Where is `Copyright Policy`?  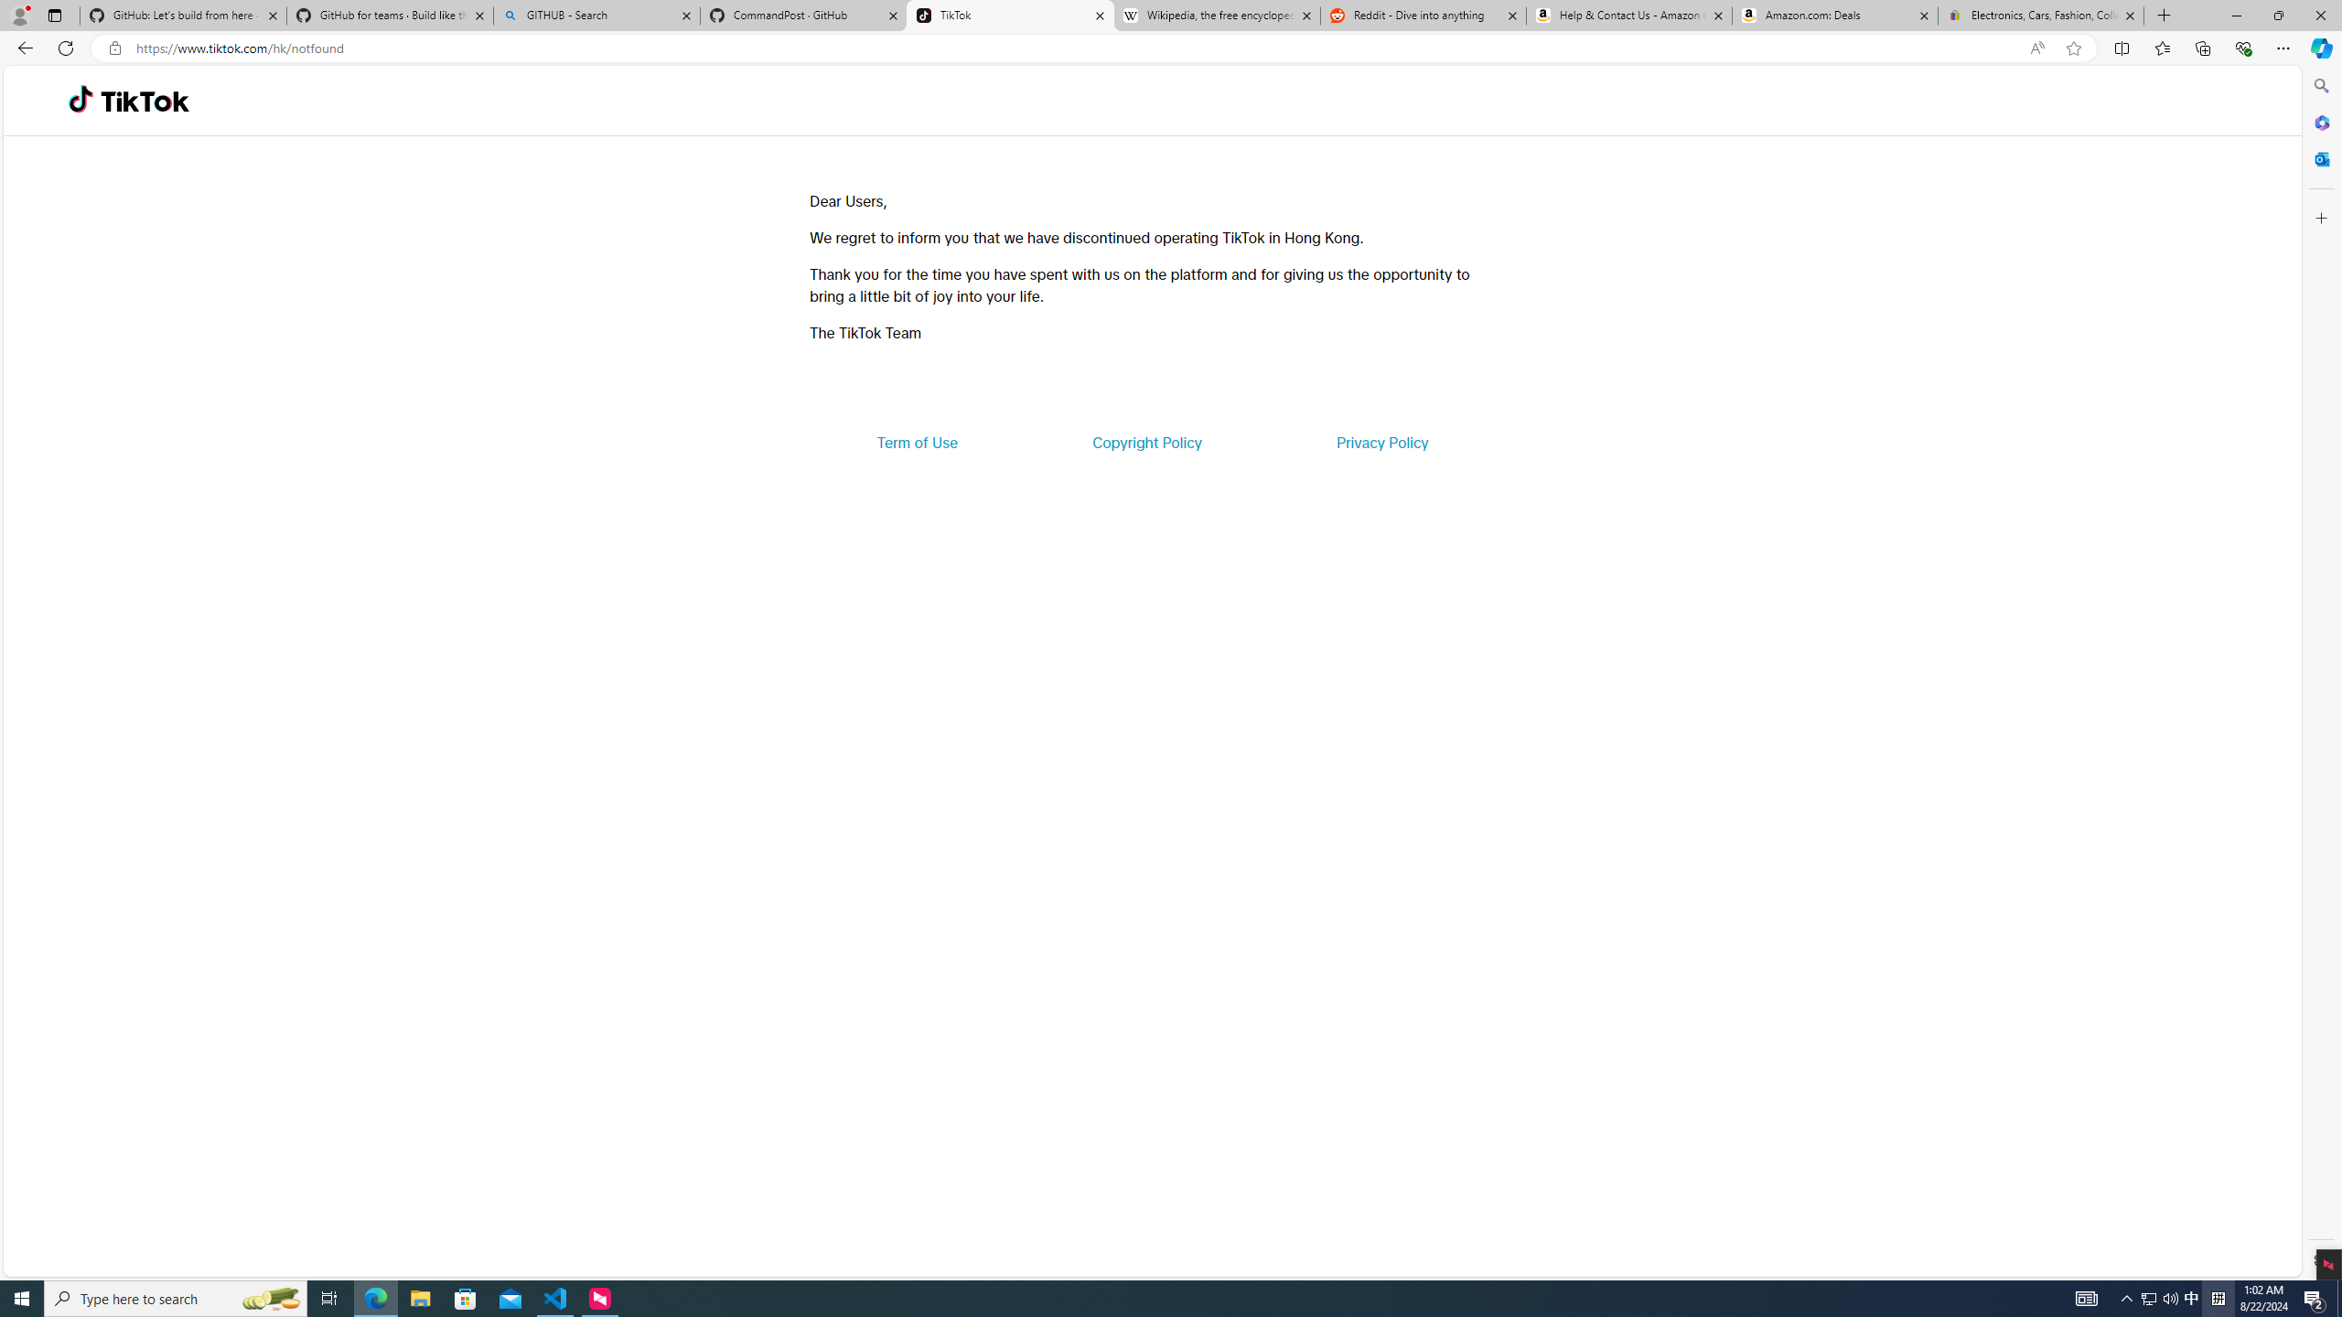 Copyright Policy is located at coordinates (1145, 443).